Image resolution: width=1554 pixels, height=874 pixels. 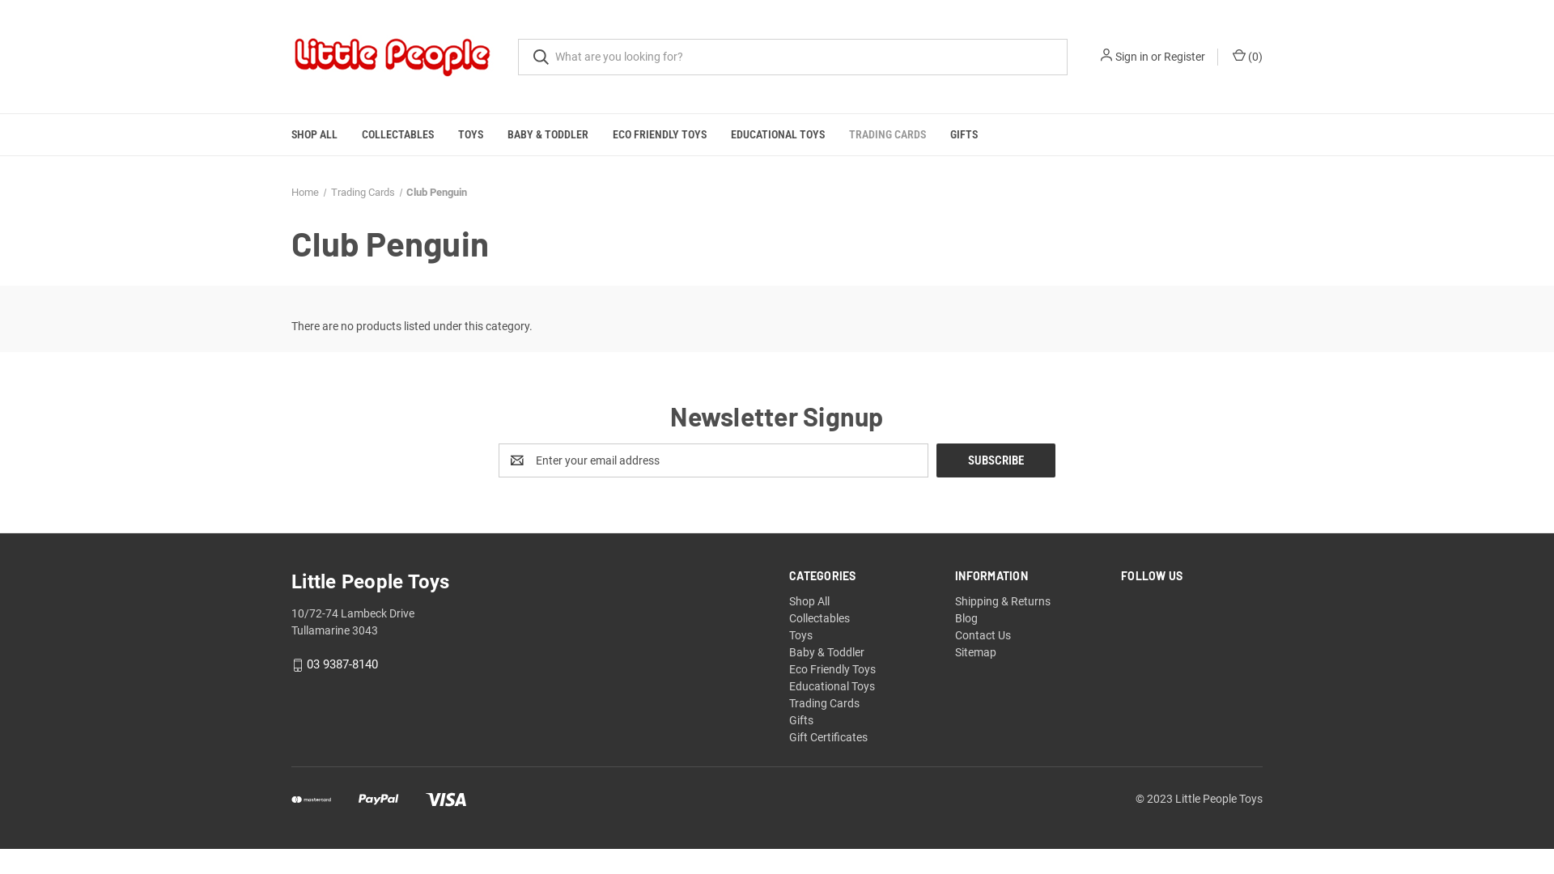 What do you see at coordinates (801, 720) in the screenshot?
I see `Gifts` at bounding box center [801, 720].